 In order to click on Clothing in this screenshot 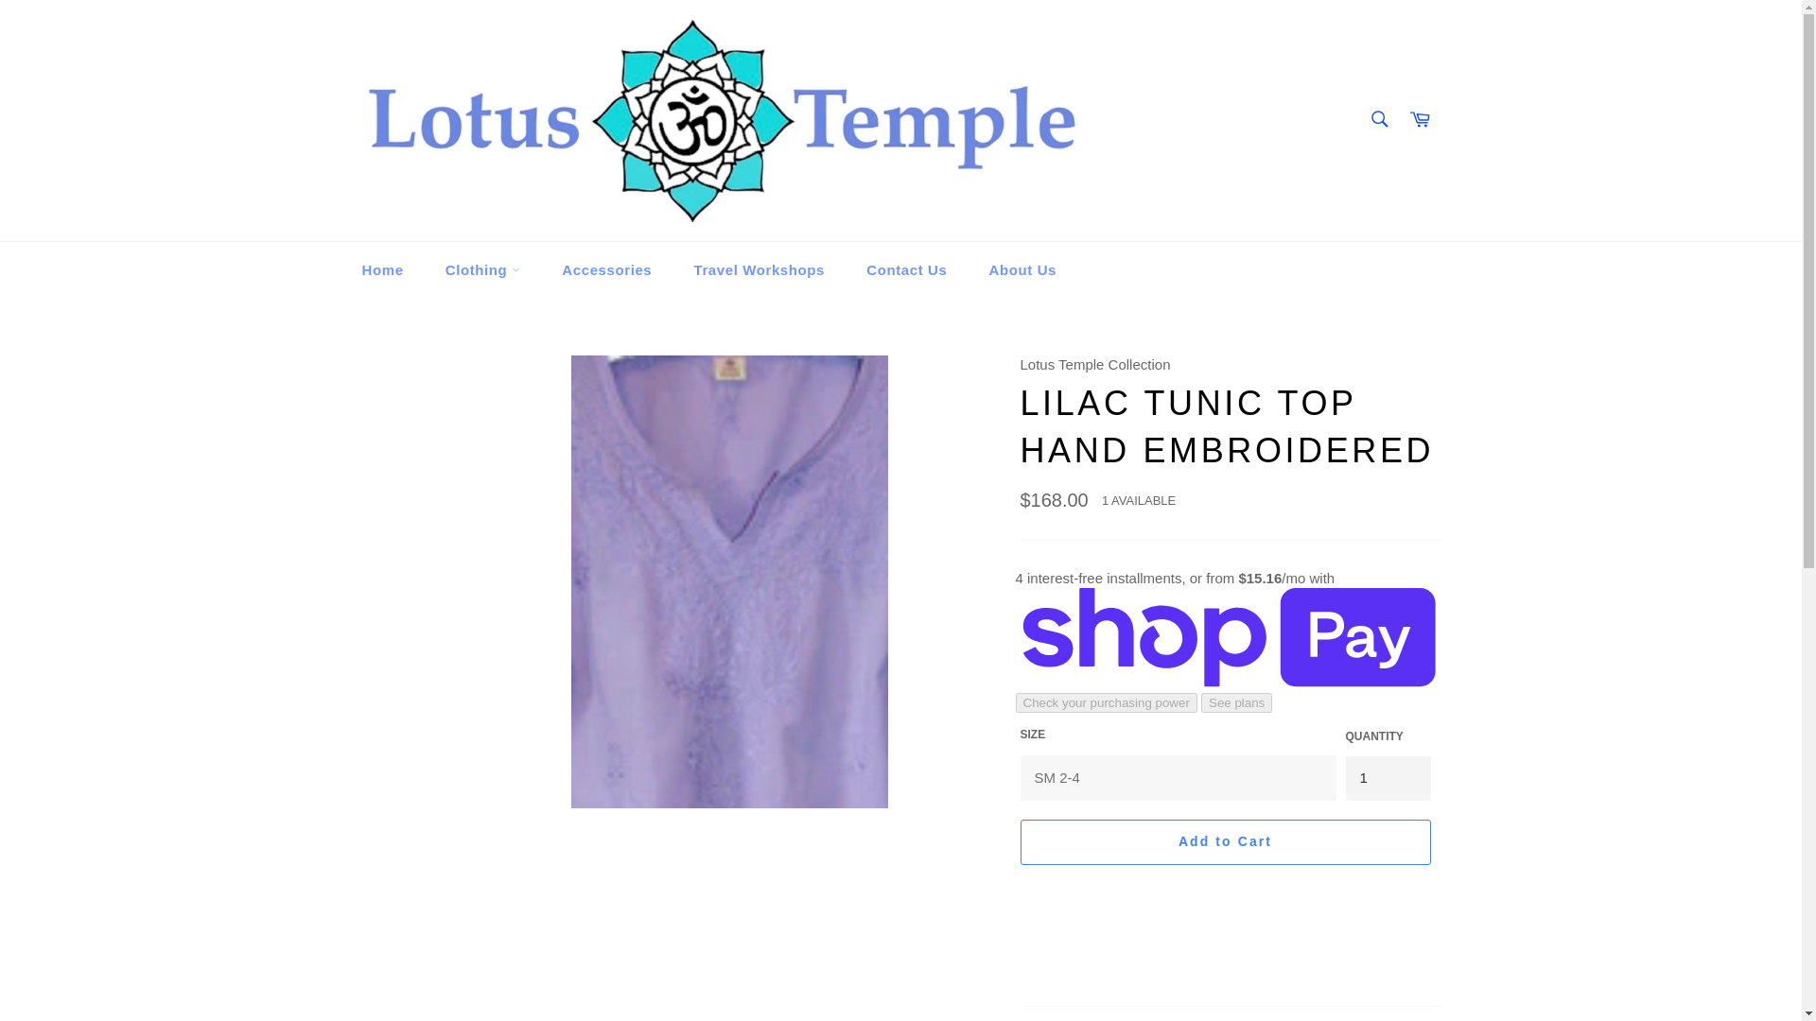, I will do `click(482, 270)`.